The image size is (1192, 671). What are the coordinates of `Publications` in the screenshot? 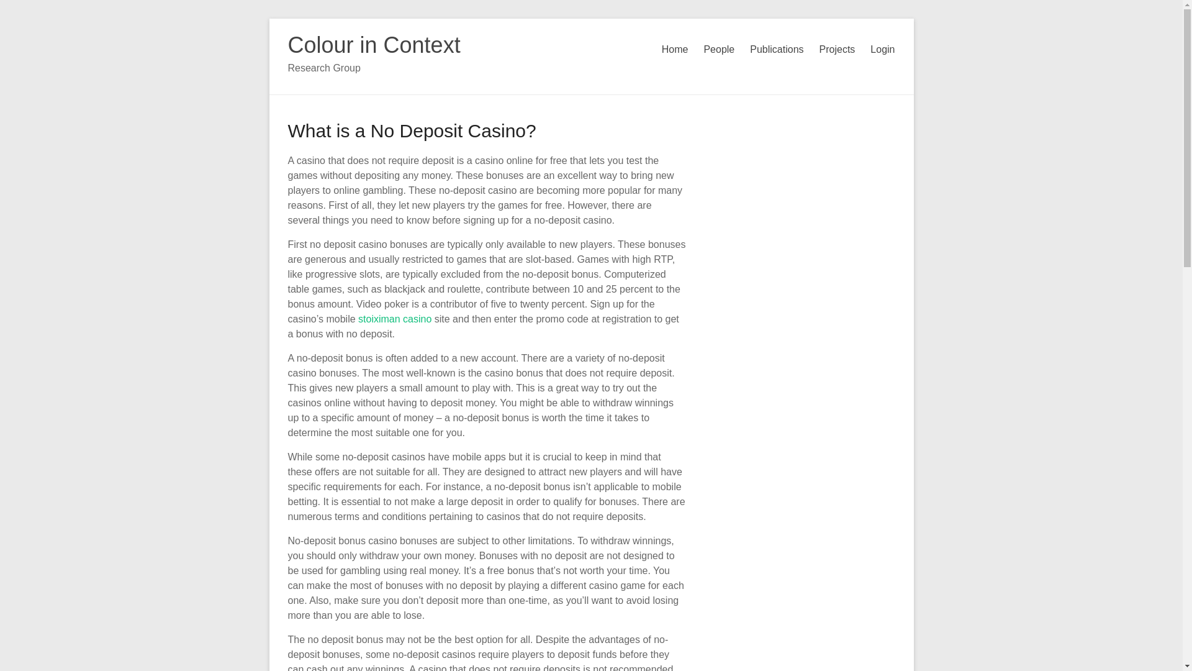 It's located at (776, 50).